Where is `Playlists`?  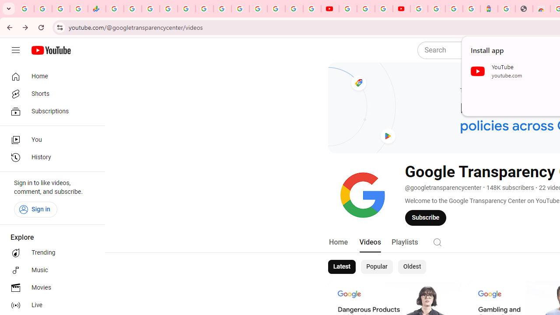
Playlists is located at coordinates (404, 242).